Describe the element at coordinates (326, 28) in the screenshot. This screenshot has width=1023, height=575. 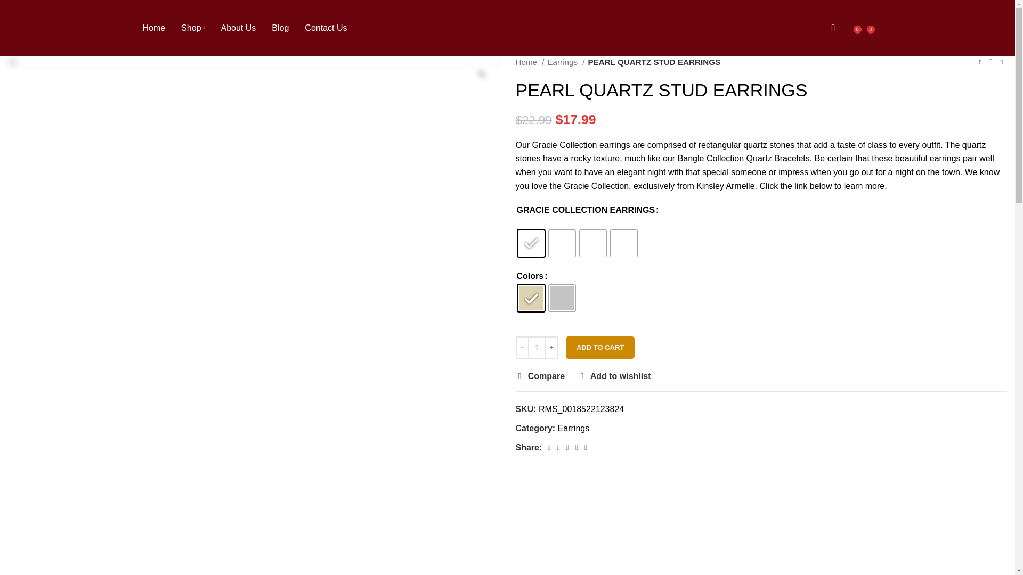
I see `Contact Us` at that location.